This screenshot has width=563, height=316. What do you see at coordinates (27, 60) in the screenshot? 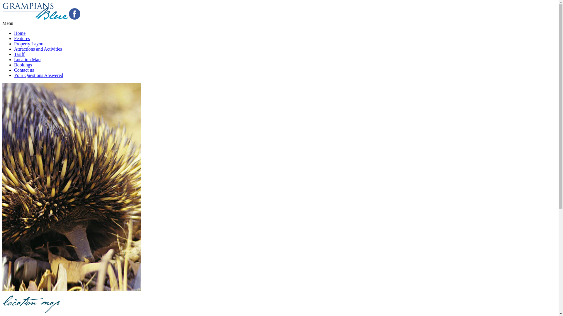
I see `Location Map` at bounding box center [27, 60].